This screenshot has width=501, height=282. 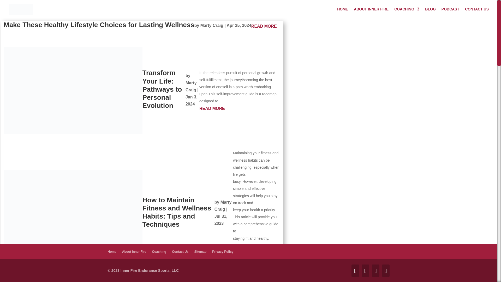 I want to click on ABOUT INNER FIRE, so click(x=371, y=13).